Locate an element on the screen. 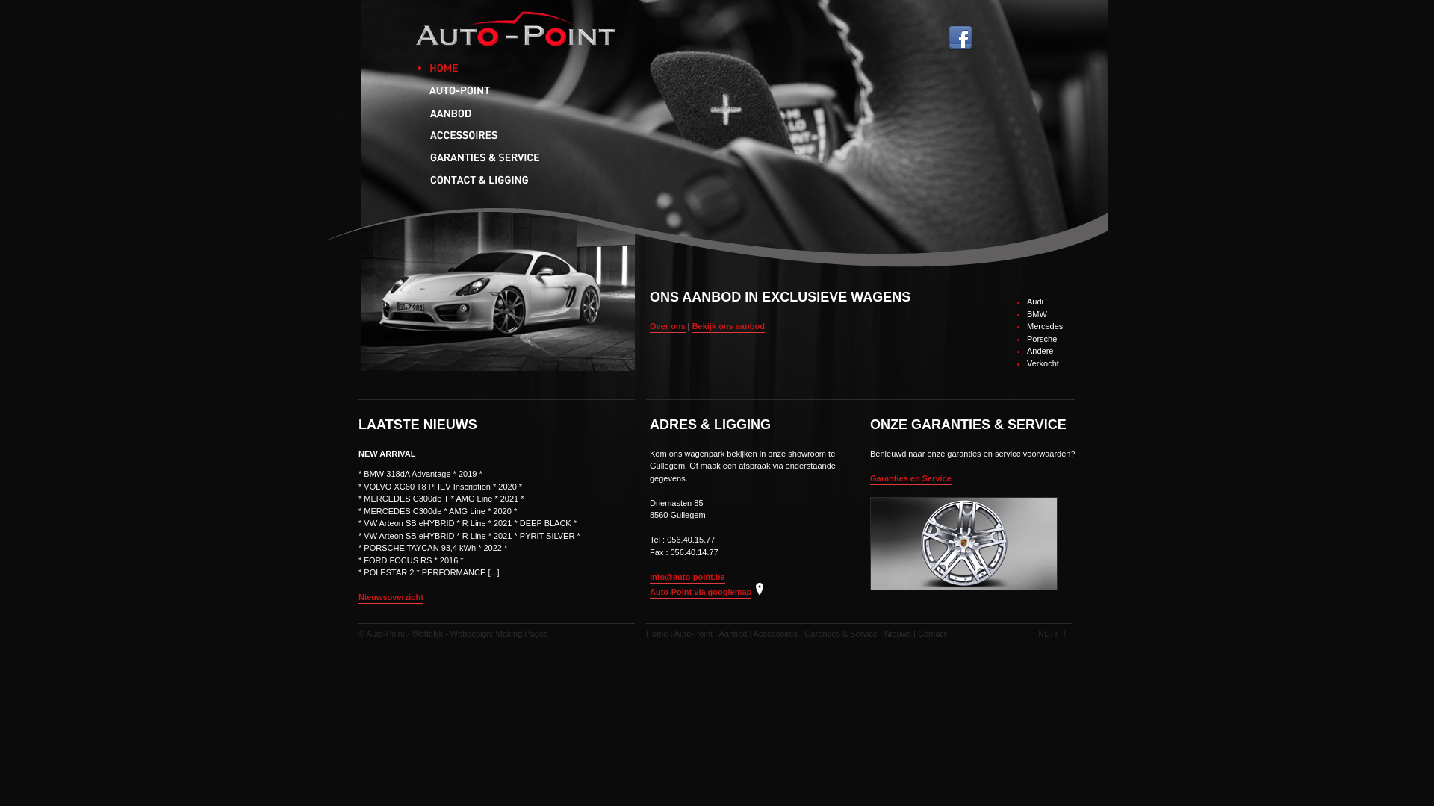 The height and width of the screenshot is (806, 1434). Aanbod is located at coordinates (733, 634).